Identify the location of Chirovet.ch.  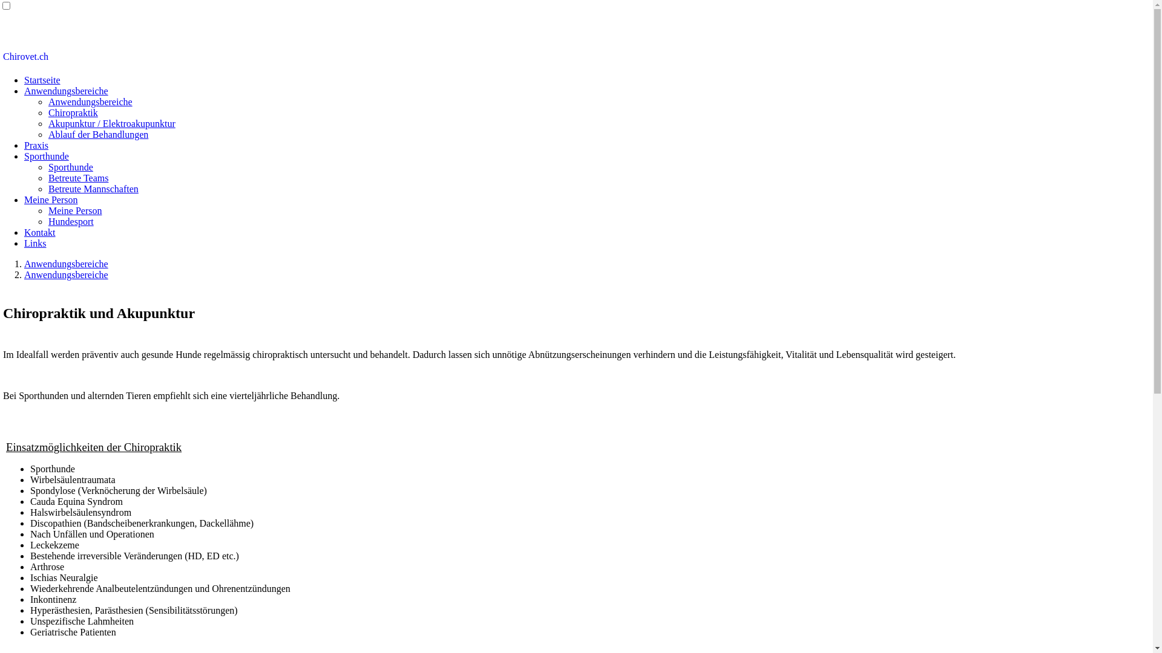
(25, 57).